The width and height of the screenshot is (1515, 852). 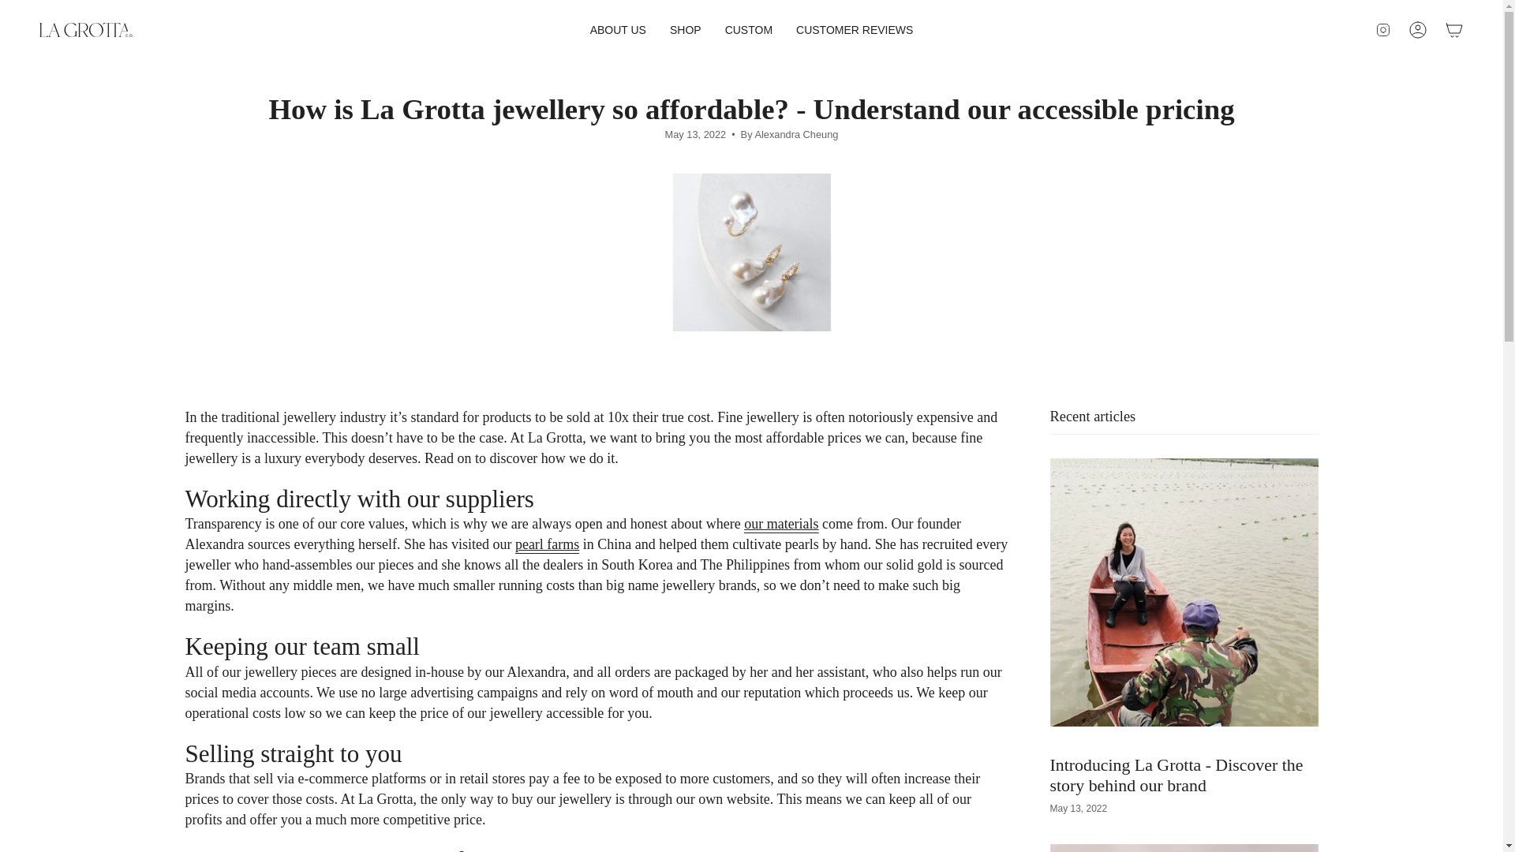 What do you see at coordinates (1382, 30) in the screenshot?
I see `LA GROTTA COLLECTIVE on Instagram` at bounding box center [1382, 30].